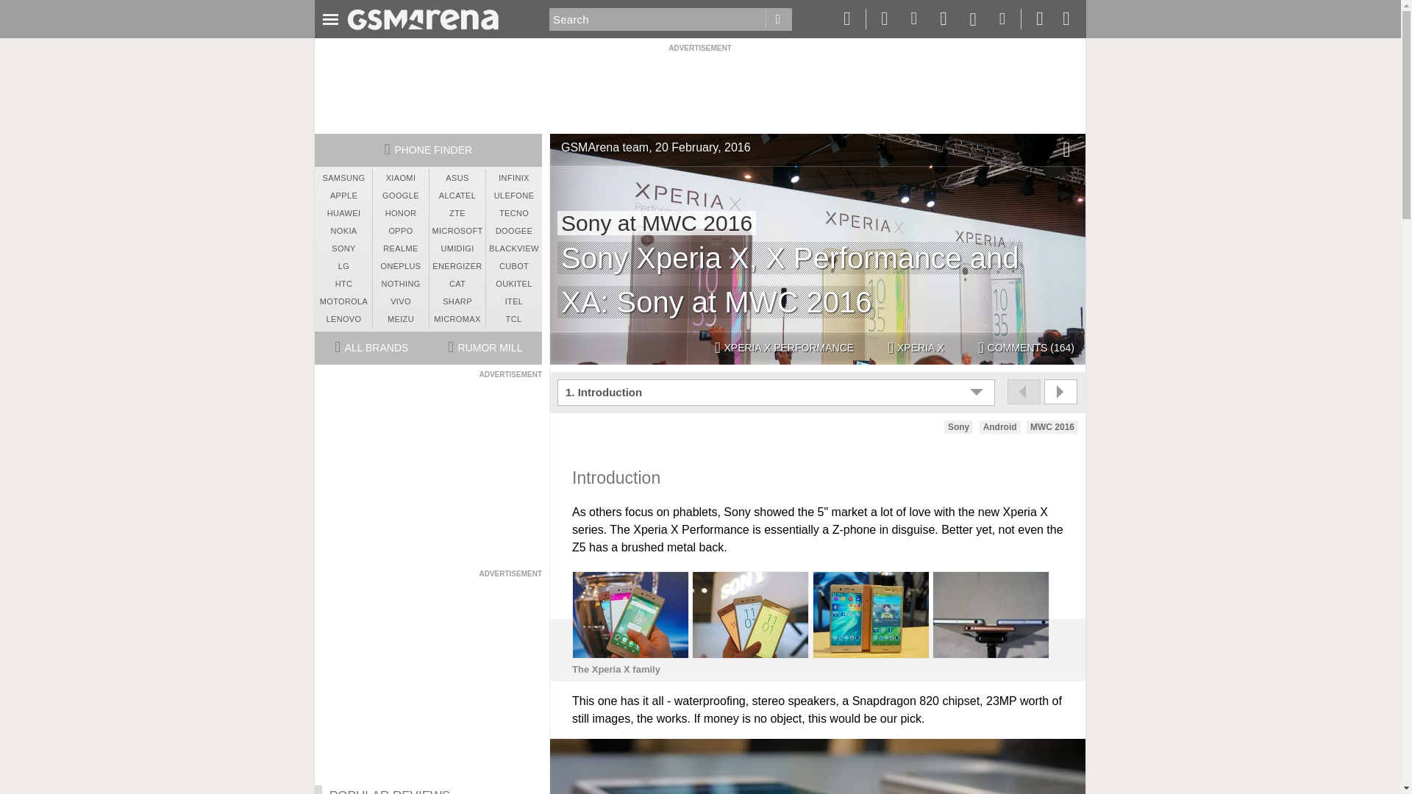 Image resolution: width=1412 pixels, height=794 pixels. What do you see at coordinates (778, 393) in the screenshot?
I see `1. Introduction` at bounding box center [778, 393].